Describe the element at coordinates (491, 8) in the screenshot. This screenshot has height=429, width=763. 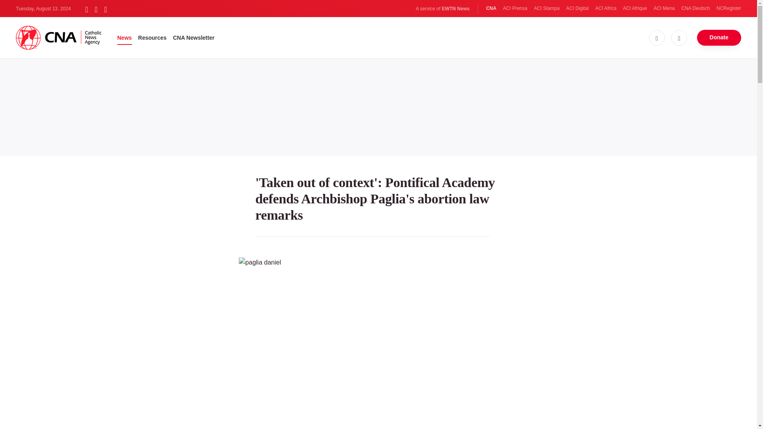
I see `CNA` at that location.